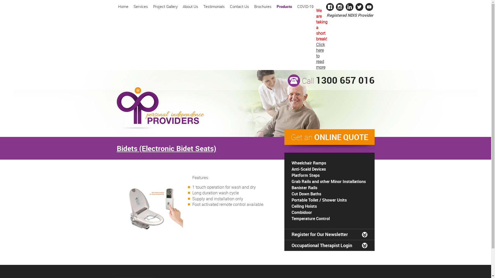  I want to click on Ceiling Hoists, so click(304, 206).